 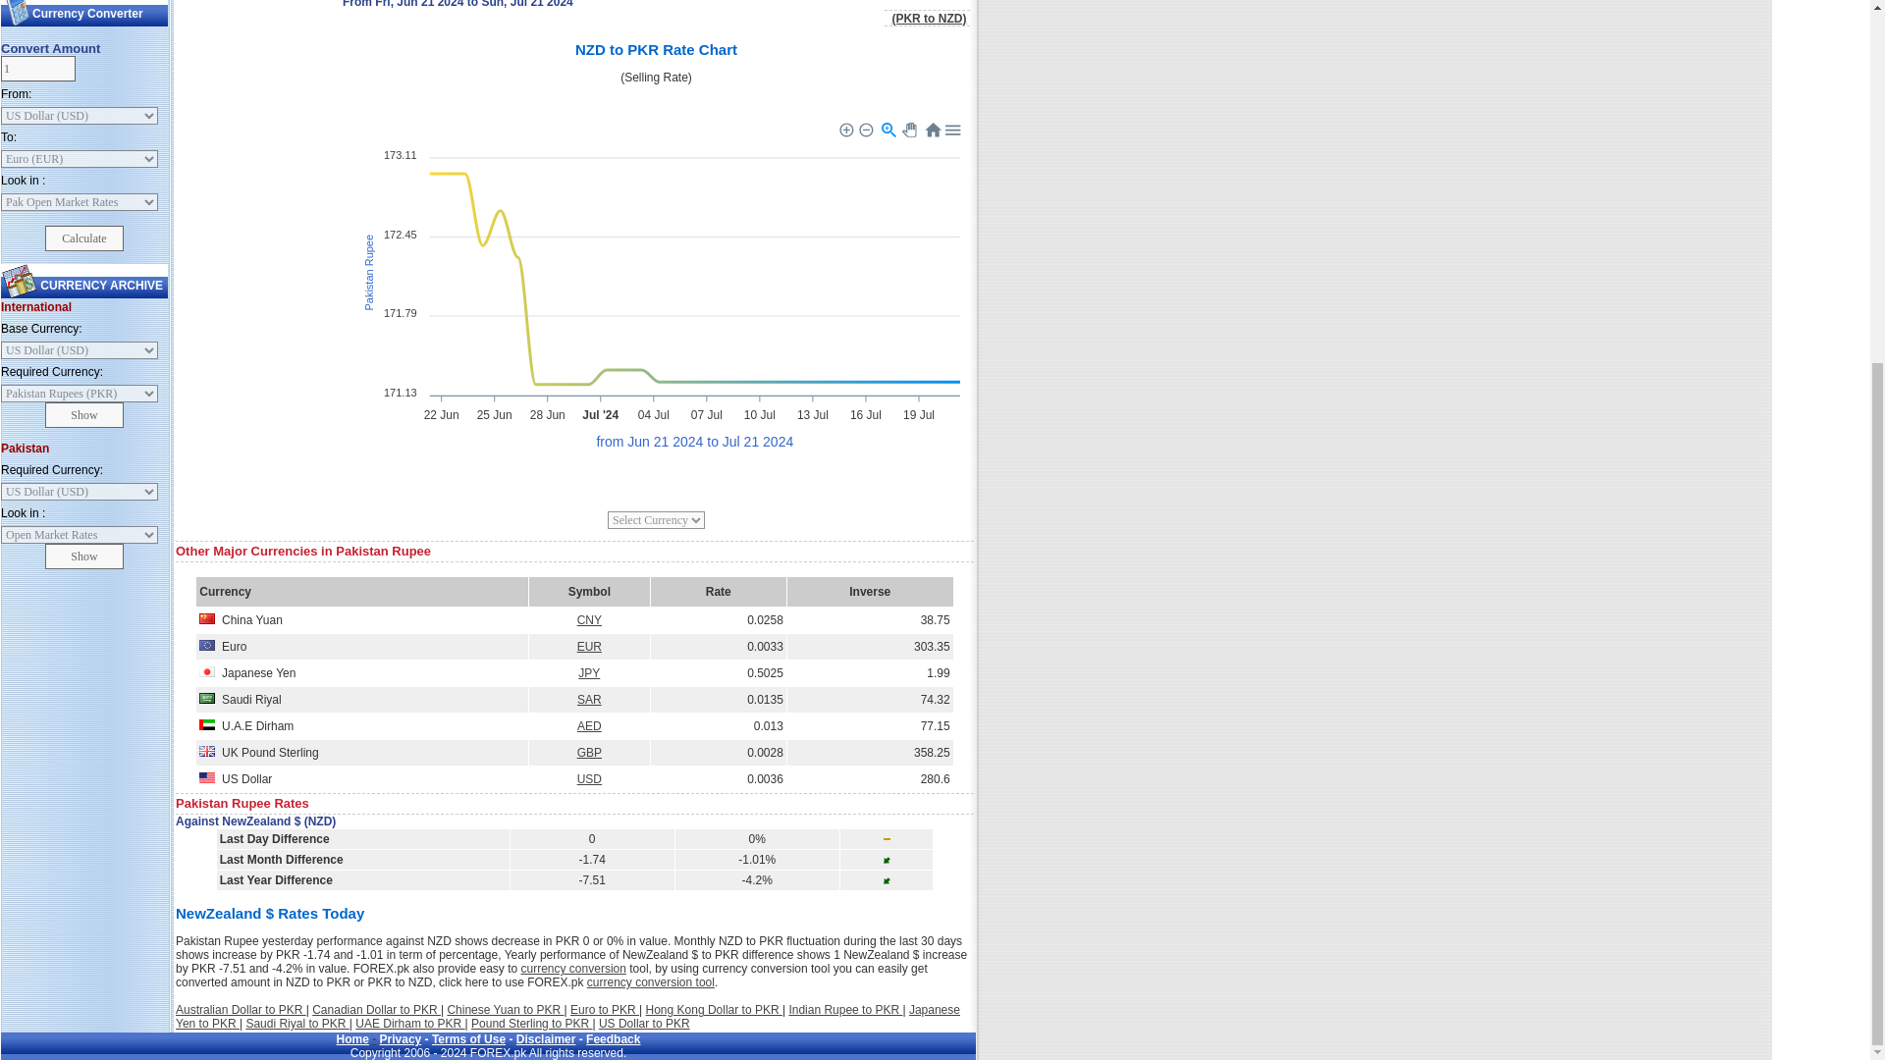 I want to click on Menu, so click(x=952, y=130).